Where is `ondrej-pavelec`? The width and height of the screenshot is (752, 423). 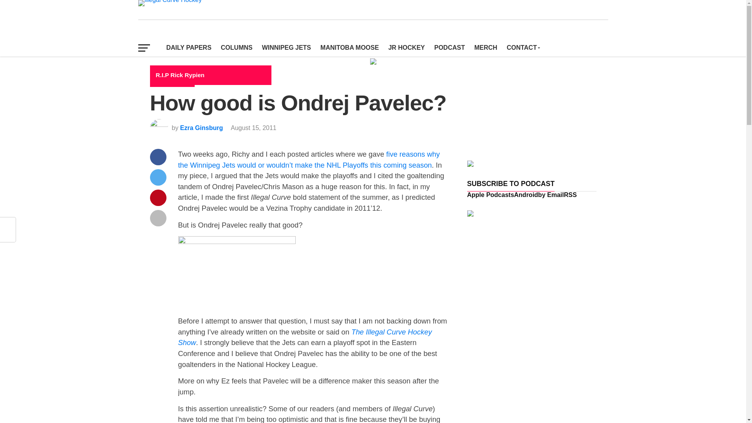
ondrej-pavelec is located at coordinates (237, 273).